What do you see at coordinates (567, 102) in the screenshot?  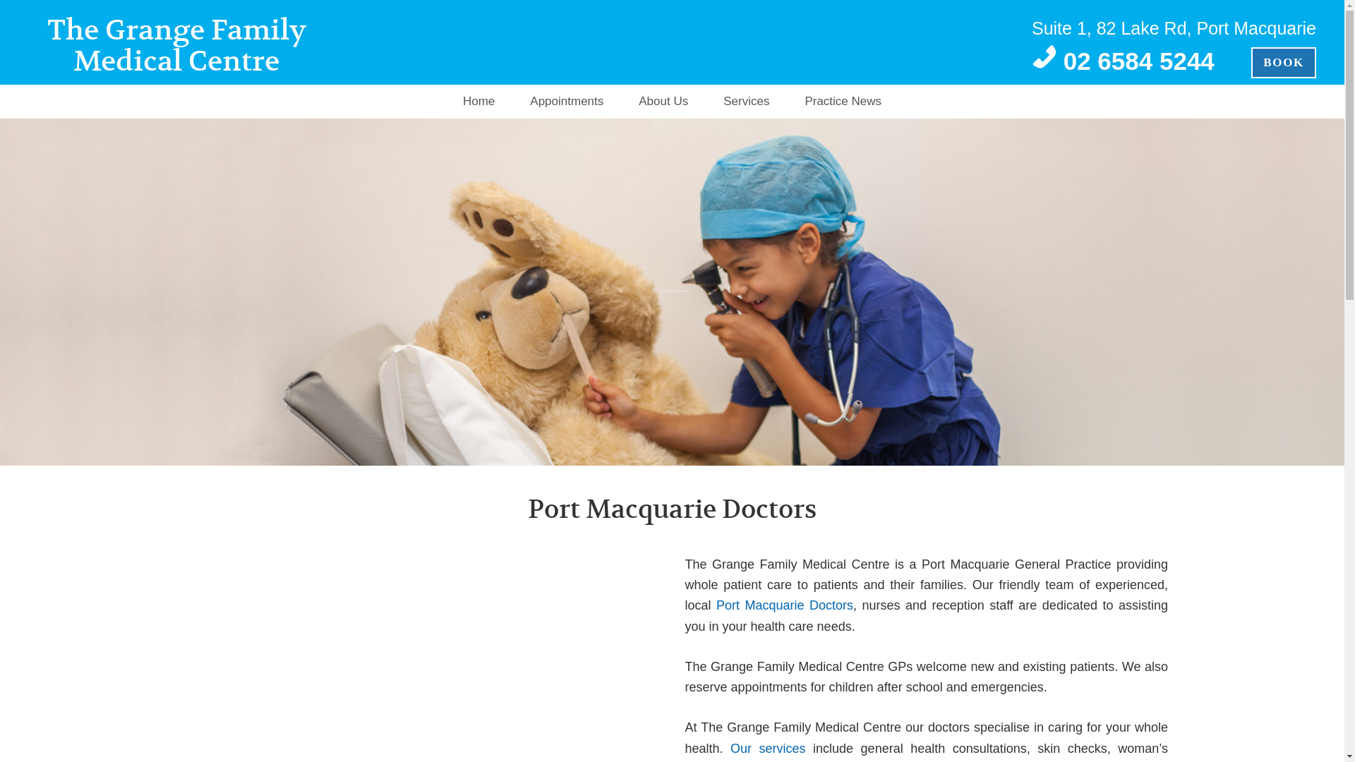 I see `Appointments` at bounding box center [567, 102].